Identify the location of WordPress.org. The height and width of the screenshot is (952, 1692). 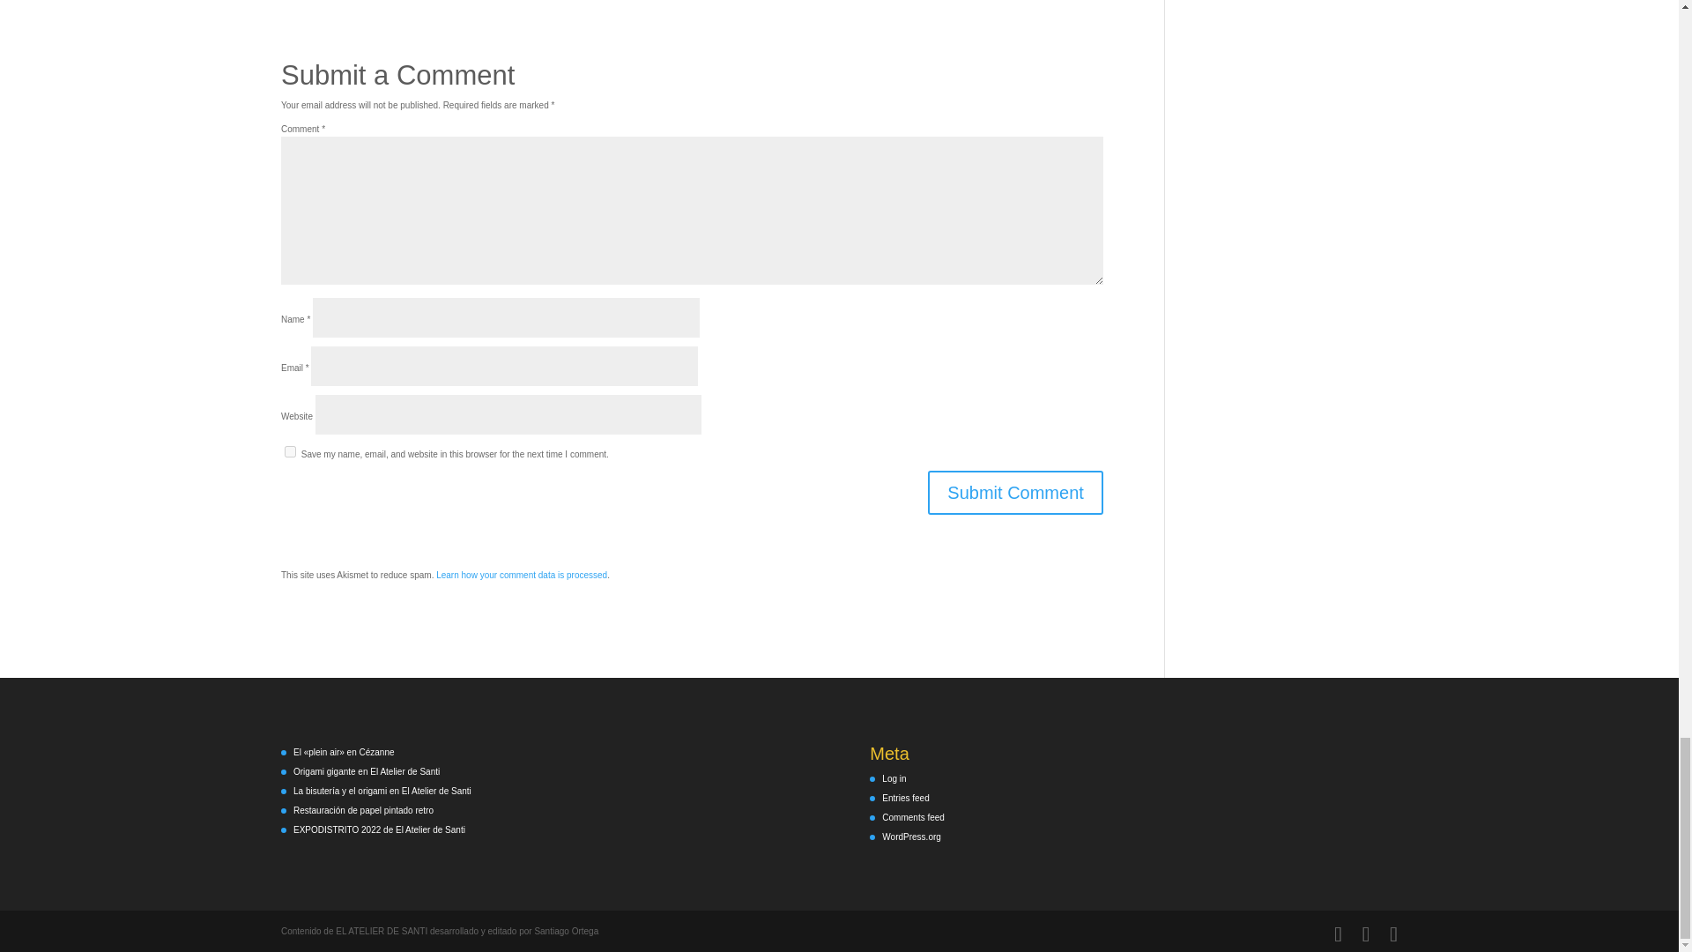
(911, 836).